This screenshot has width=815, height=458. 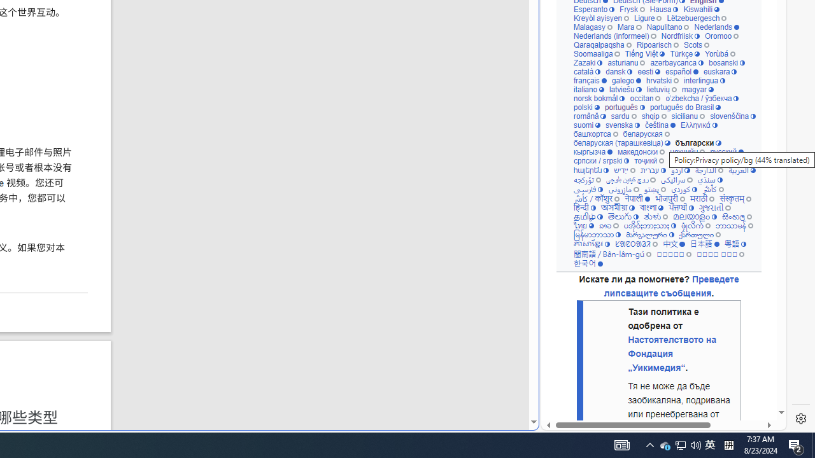 What do you see at coordinates (717, 27) in the screenshot?
I see `Nederlands` at bounding box center [717, 27].